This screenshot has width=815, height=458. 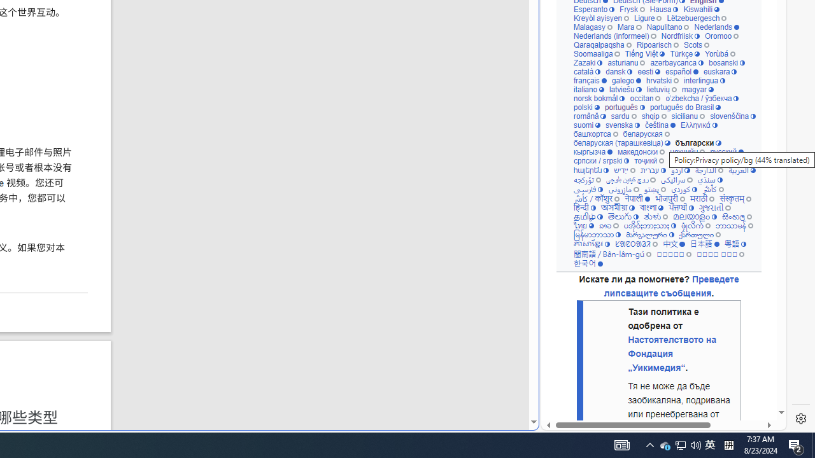 What do you see at coordinates (717, 27) in the screenshot?
I see `Nederlands` at bounding box center [717, 27].